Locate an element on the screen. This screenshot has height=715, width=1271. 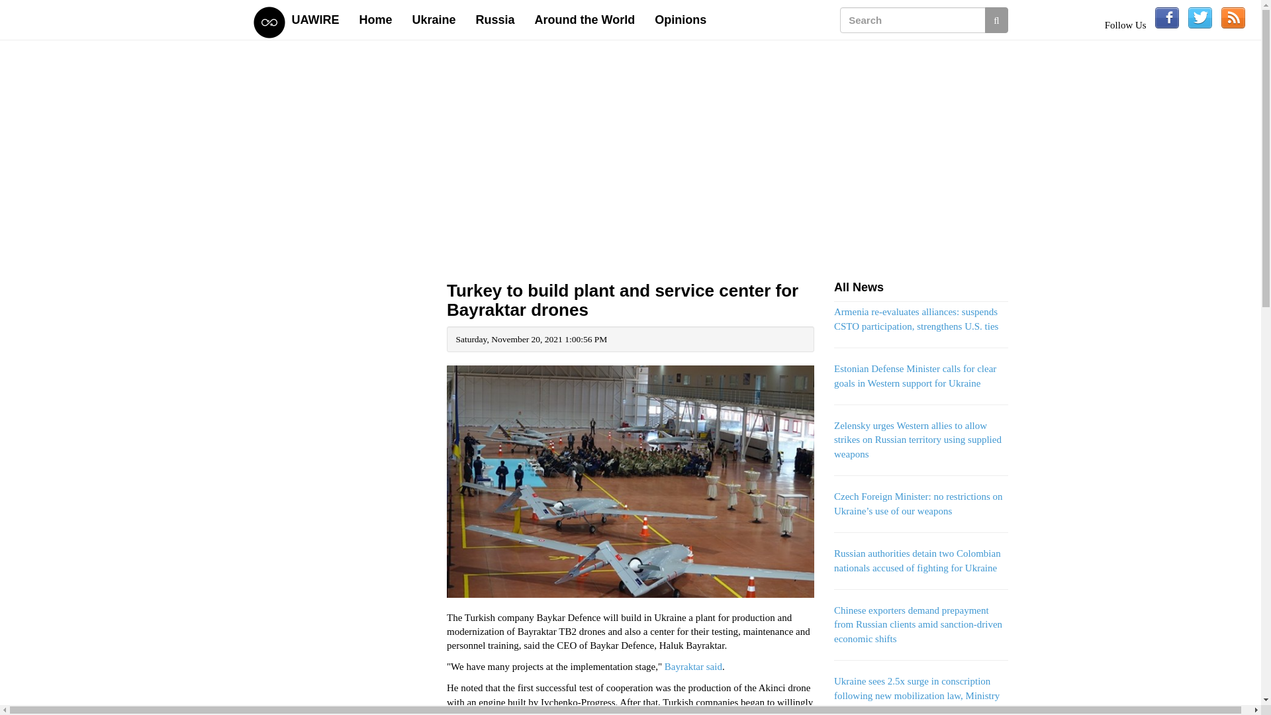
Follow us on Twitter is located at coordinates (1200, 17).